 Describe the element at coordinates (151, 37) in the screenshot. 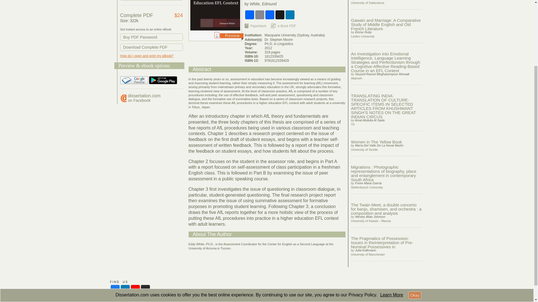

I see `Share` at that location.